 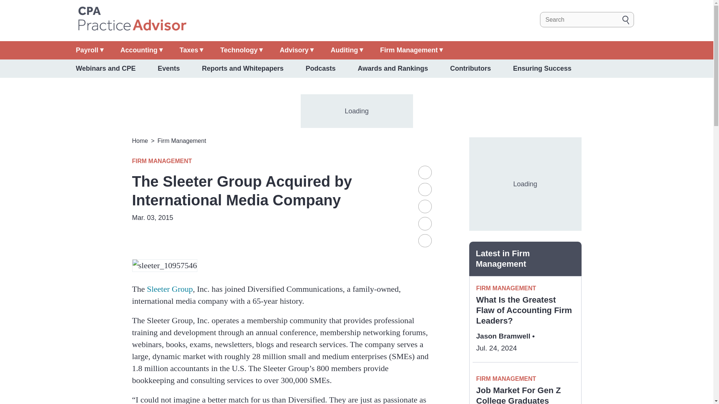 I want to click on Accounting, so click(x=142, y=50).